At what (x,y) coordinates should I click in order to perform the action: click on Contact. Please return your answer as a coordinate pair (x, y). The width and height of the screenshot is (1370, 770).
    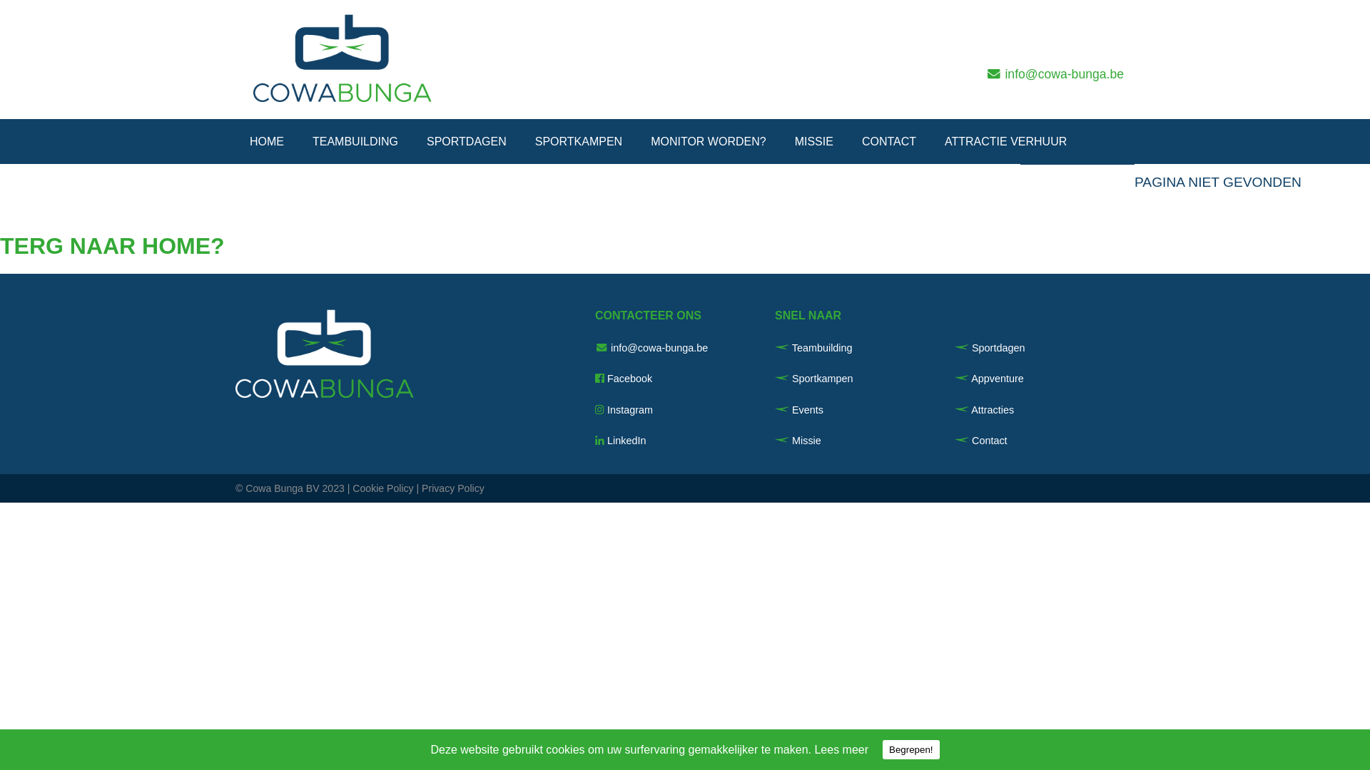
    Looking at the image, I should click on (981, 441).